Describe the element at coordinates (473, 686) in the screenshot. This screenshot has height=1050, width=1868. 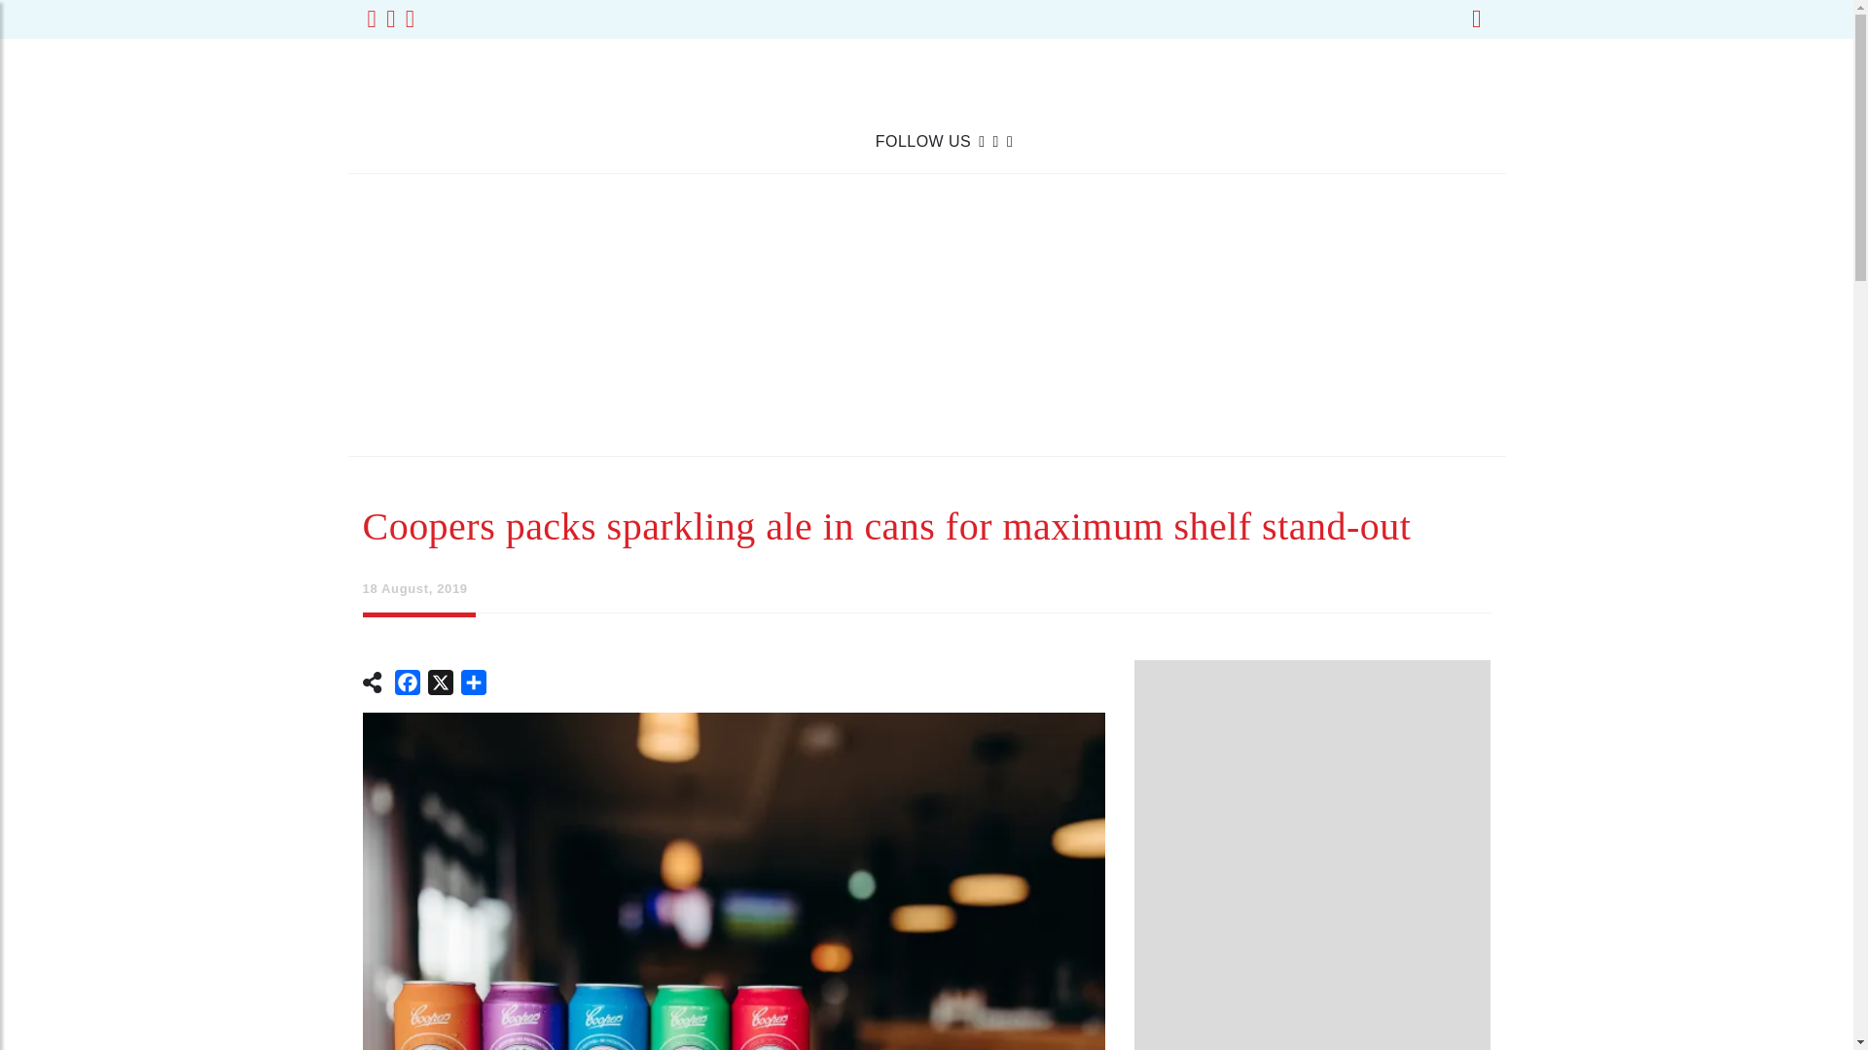
I see `Share` at that location.